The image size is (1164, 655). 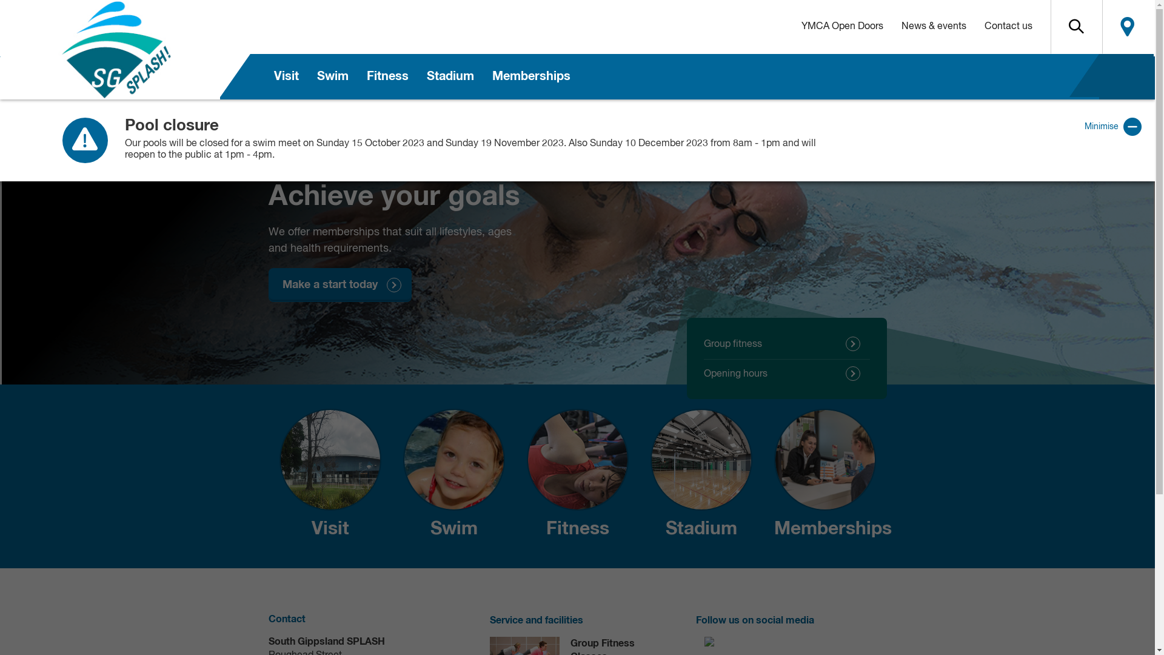 What do you see at coordinates (786, 374) in the screenshot?
I see `Opening hours` at bounding box center [786, 374].